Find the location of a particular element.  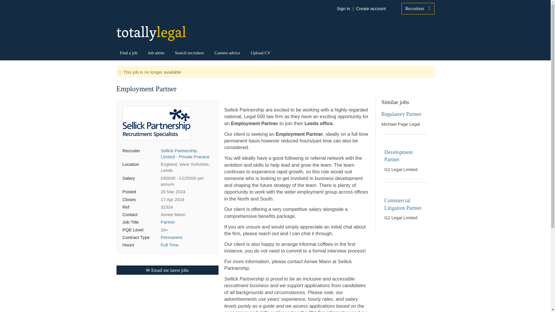

Sellick Partnership Limited - Private Practice is located at coordinates (185, 154).